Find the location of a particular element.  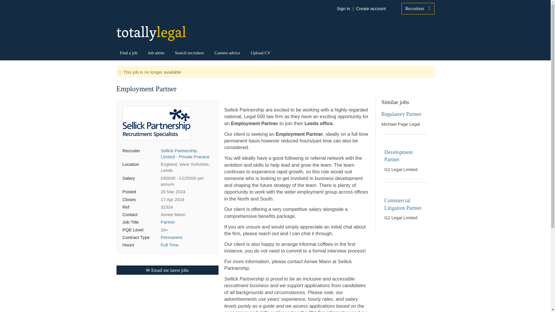

Sellick Partnership Limited - Private Practice is located at coordinates (185, 154).